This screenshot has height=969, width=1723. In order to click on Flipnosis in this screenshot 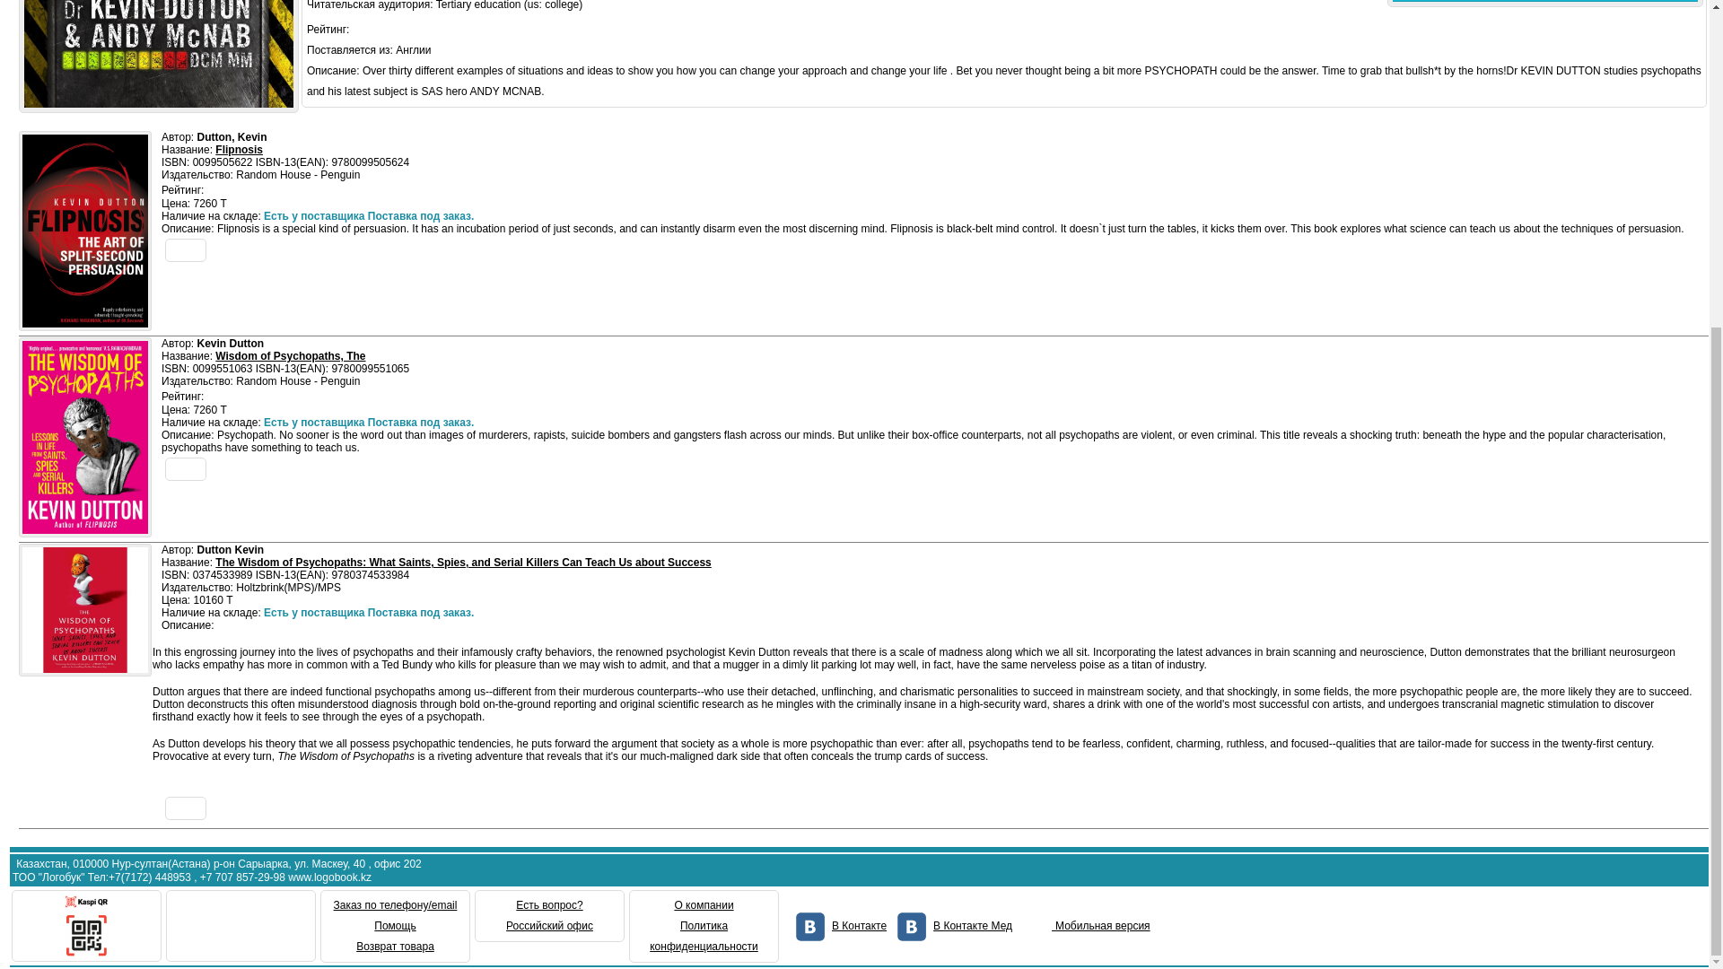, I will do `click(239, 149)`.